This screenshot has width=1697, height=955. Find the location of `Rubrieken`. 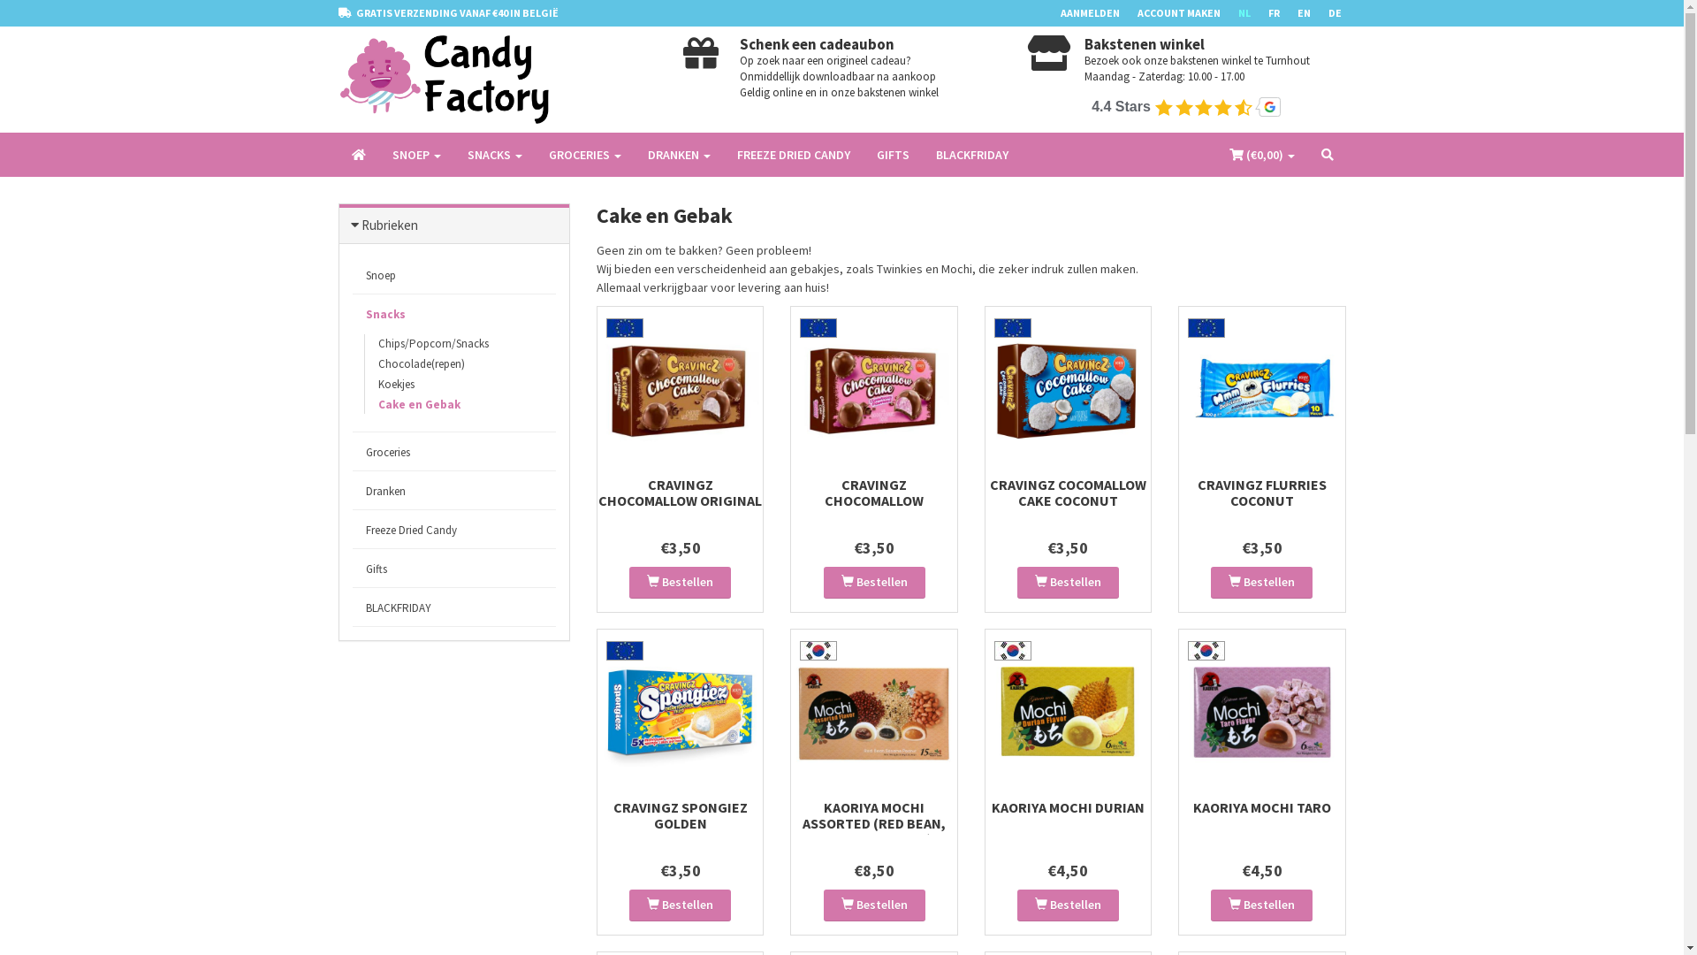

Rubrieken is located at coordinates (389, 225).